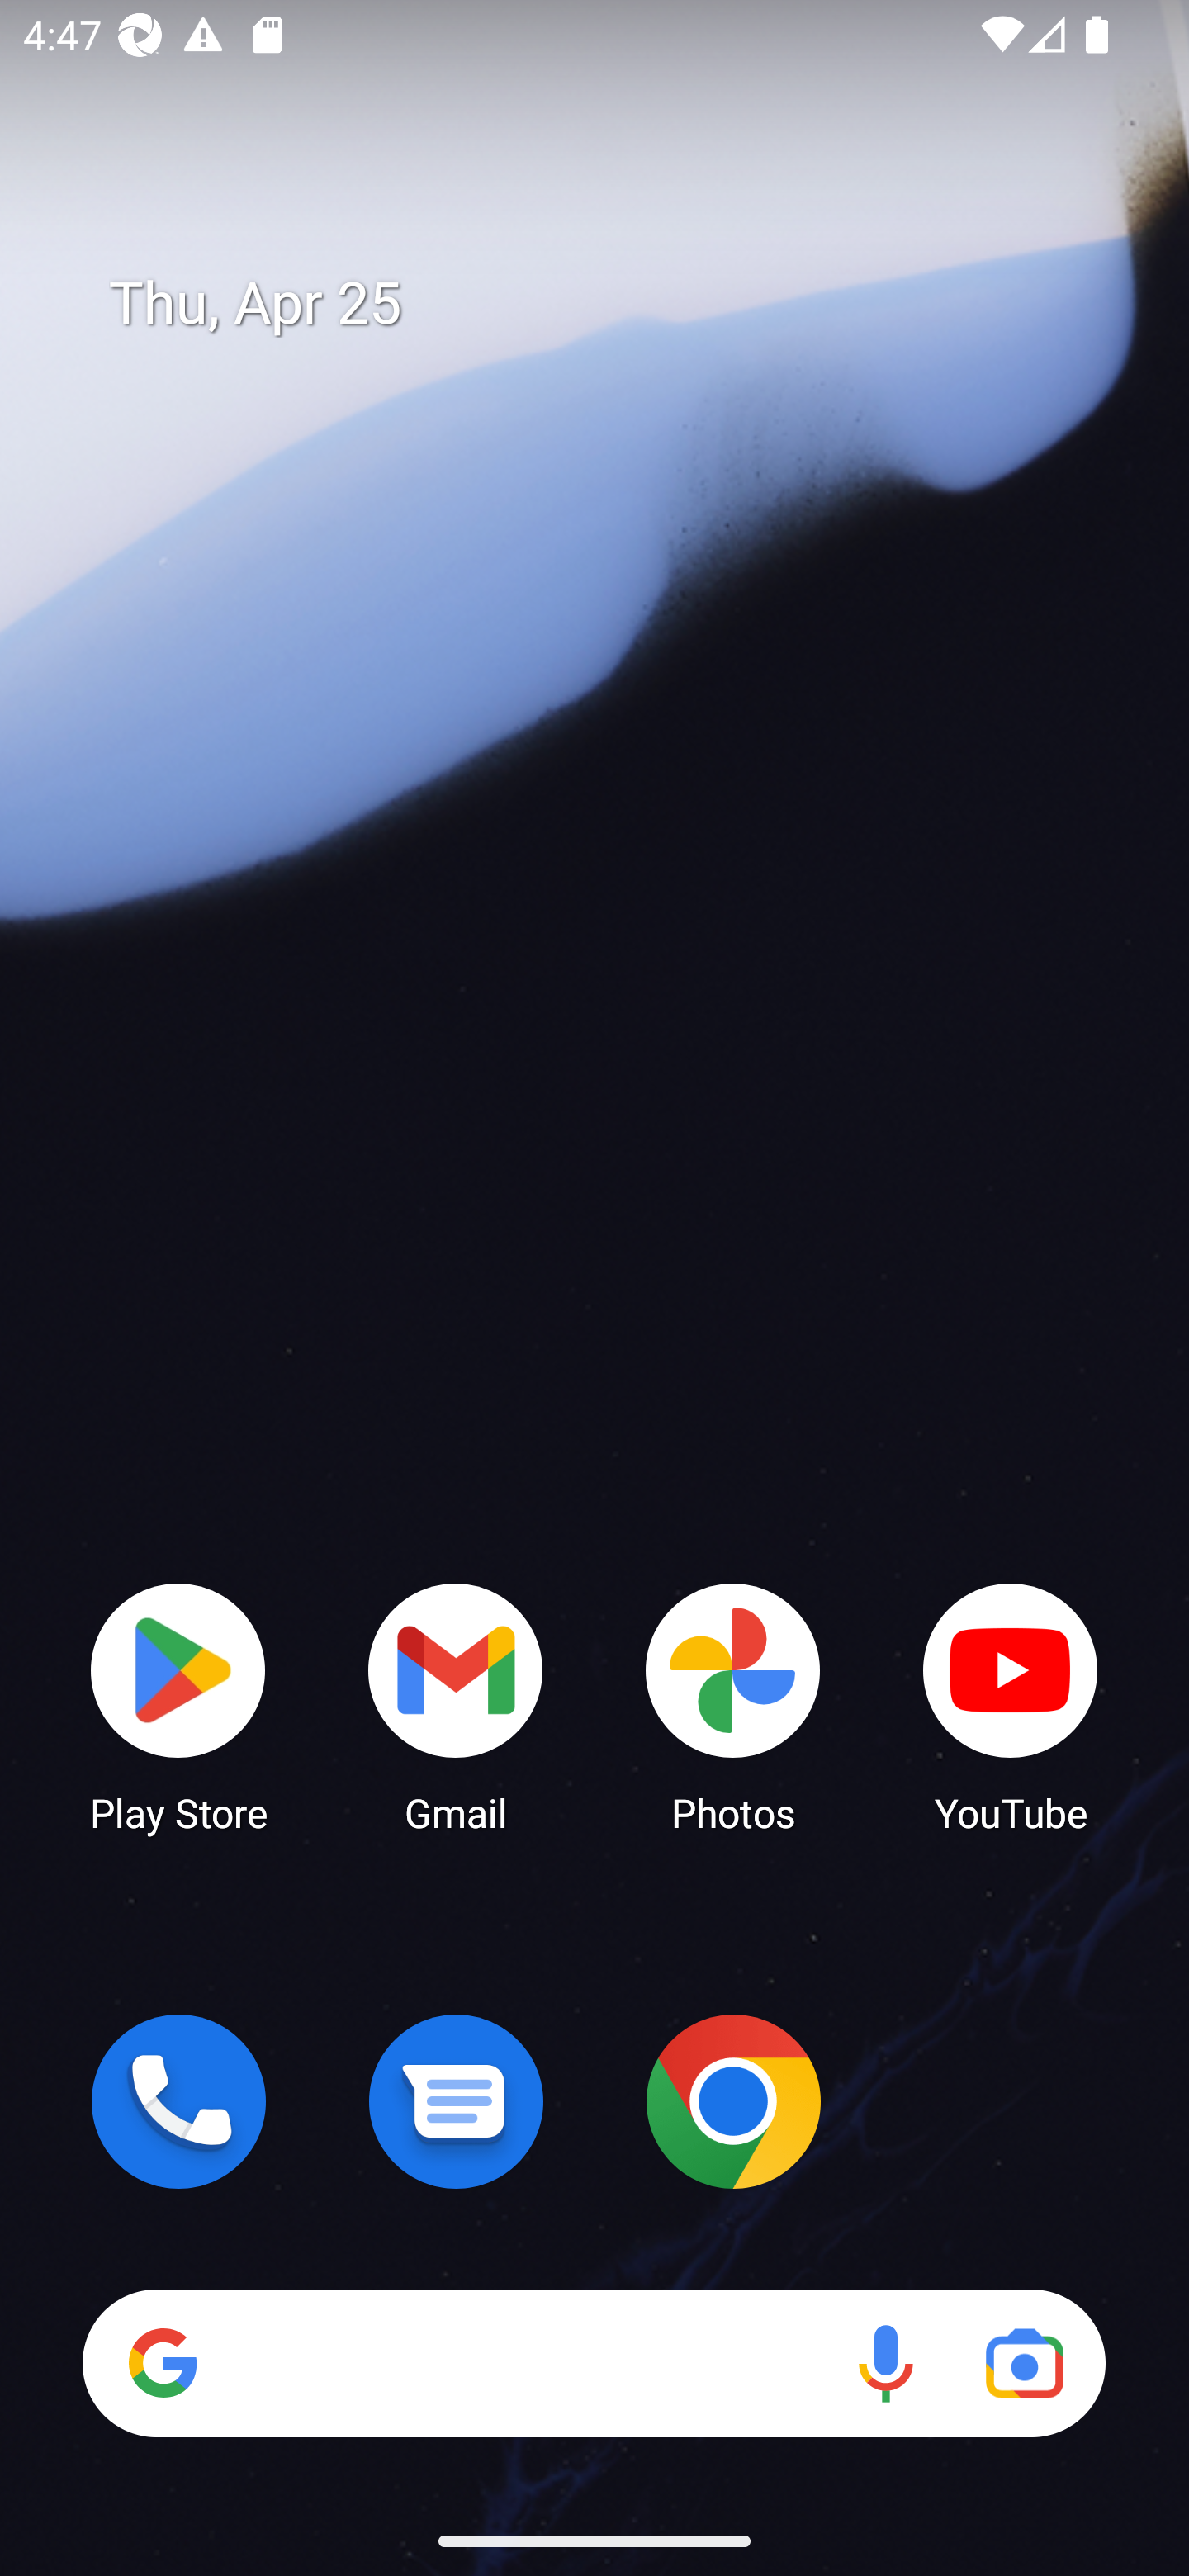 The height and width of the screenshot is (2576, 1189). I want to click on Voice search, so click(885, 2363).